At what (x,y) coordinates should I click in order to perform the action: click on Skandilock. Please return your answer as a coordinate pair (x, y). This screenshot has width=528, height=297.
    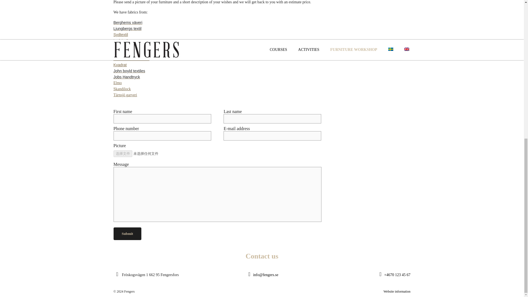
    Looking at the image, I should click on (122, 89).